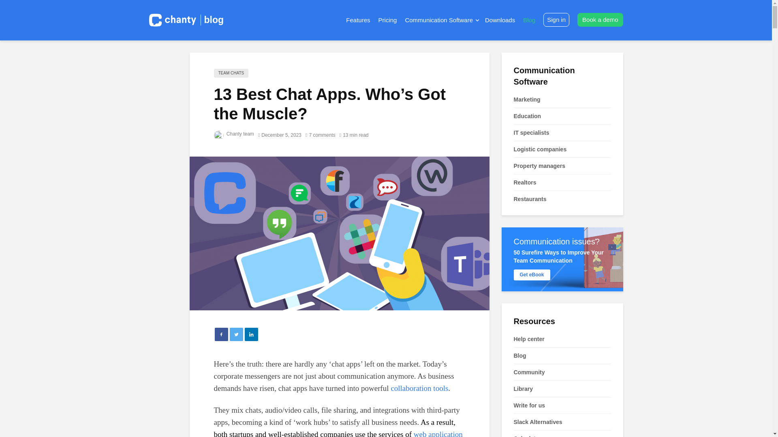  I want to click on Linkedin, so click(251, 334).